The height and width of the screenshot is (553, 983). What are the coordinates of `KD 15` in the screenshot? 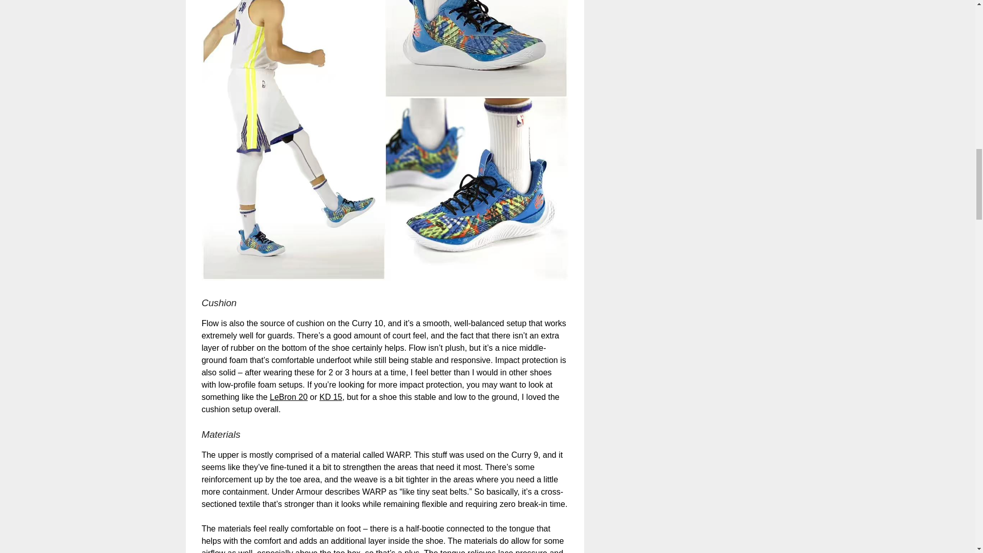 It's located at (331, 397).